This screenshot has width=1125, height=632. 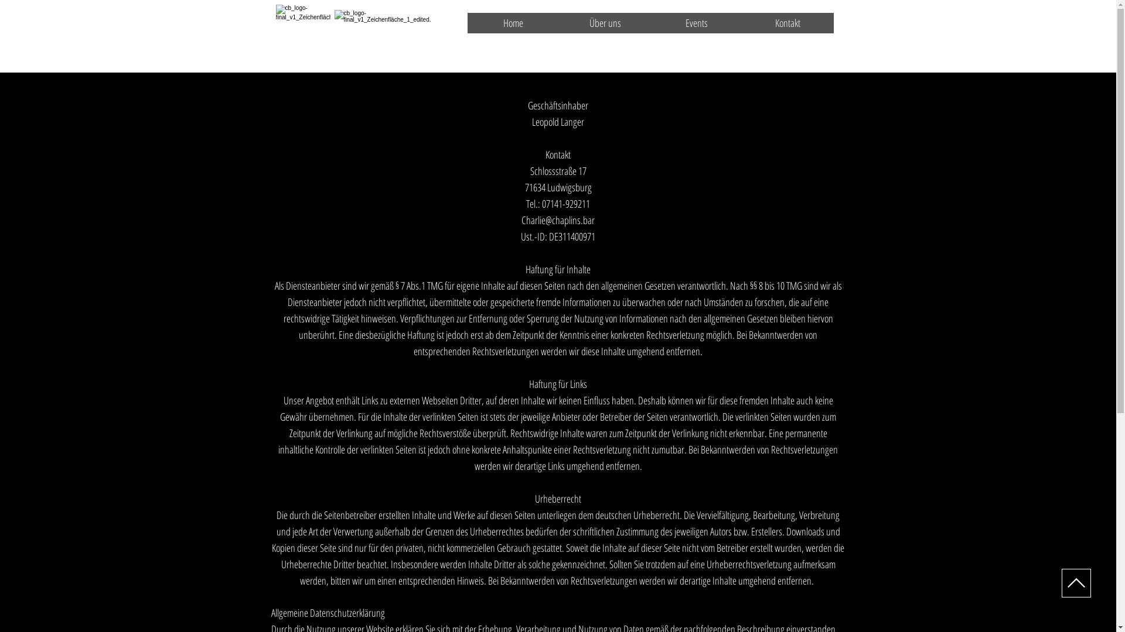 What do you see at coordinates (513, 23) in the screenshot?
I see `Home` at bounding box center [513, 23].